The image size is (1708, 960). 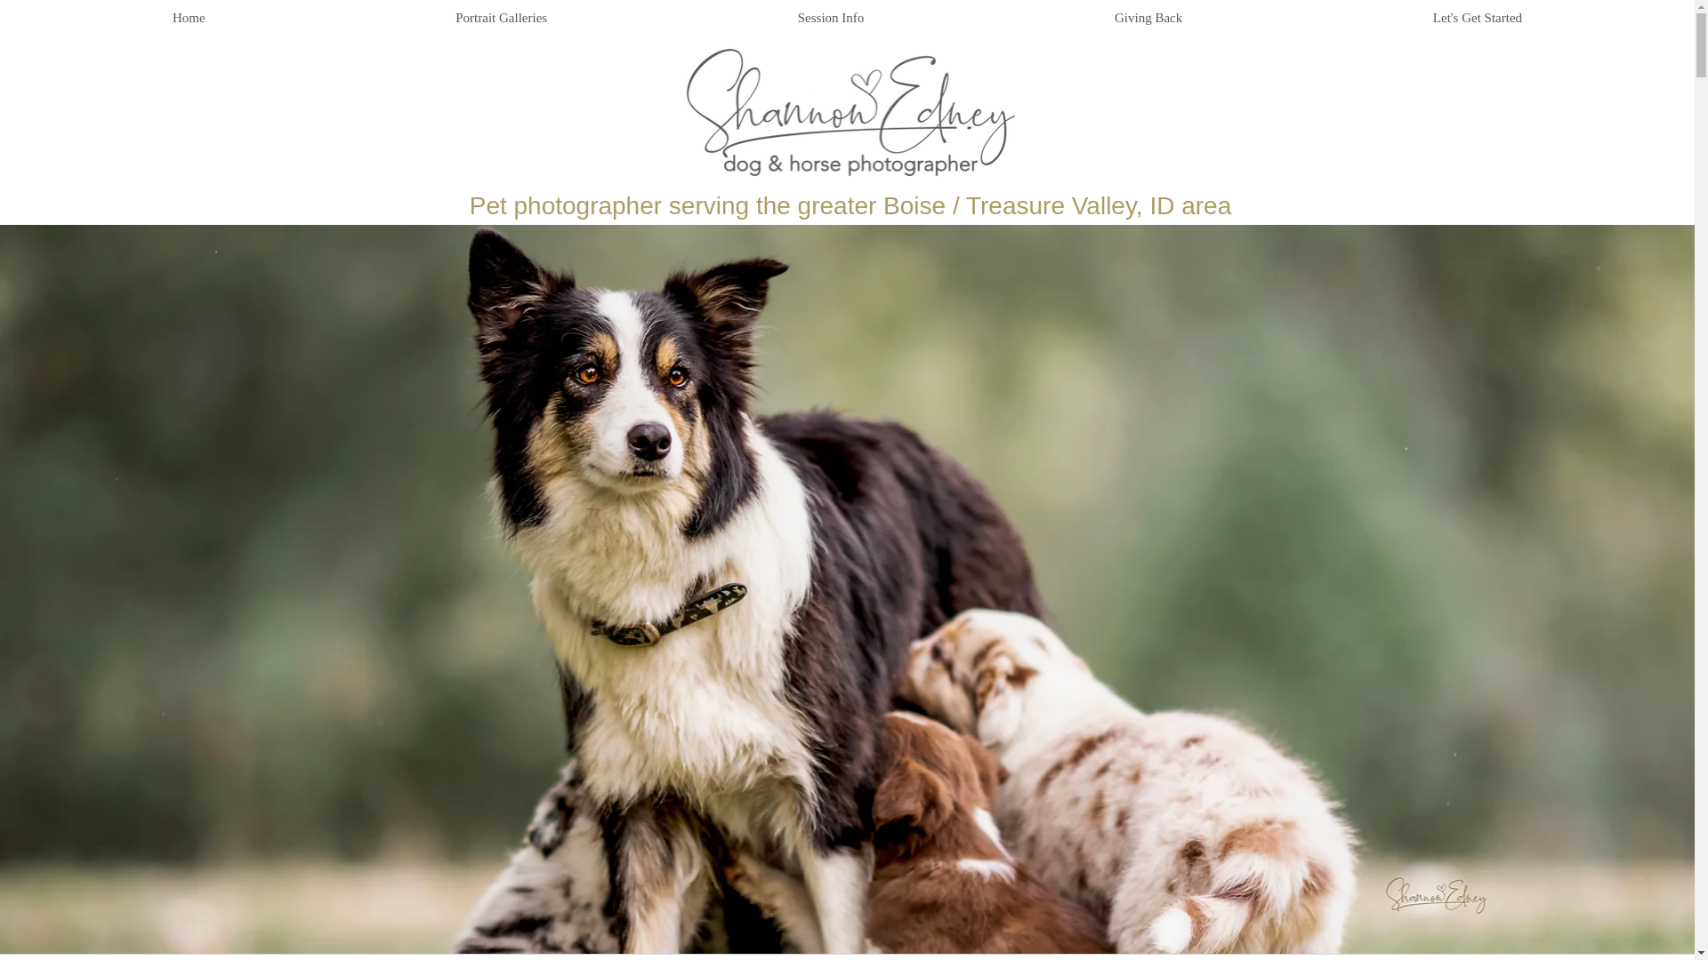 I want to click on Session Info, so click(x=831, y=18).